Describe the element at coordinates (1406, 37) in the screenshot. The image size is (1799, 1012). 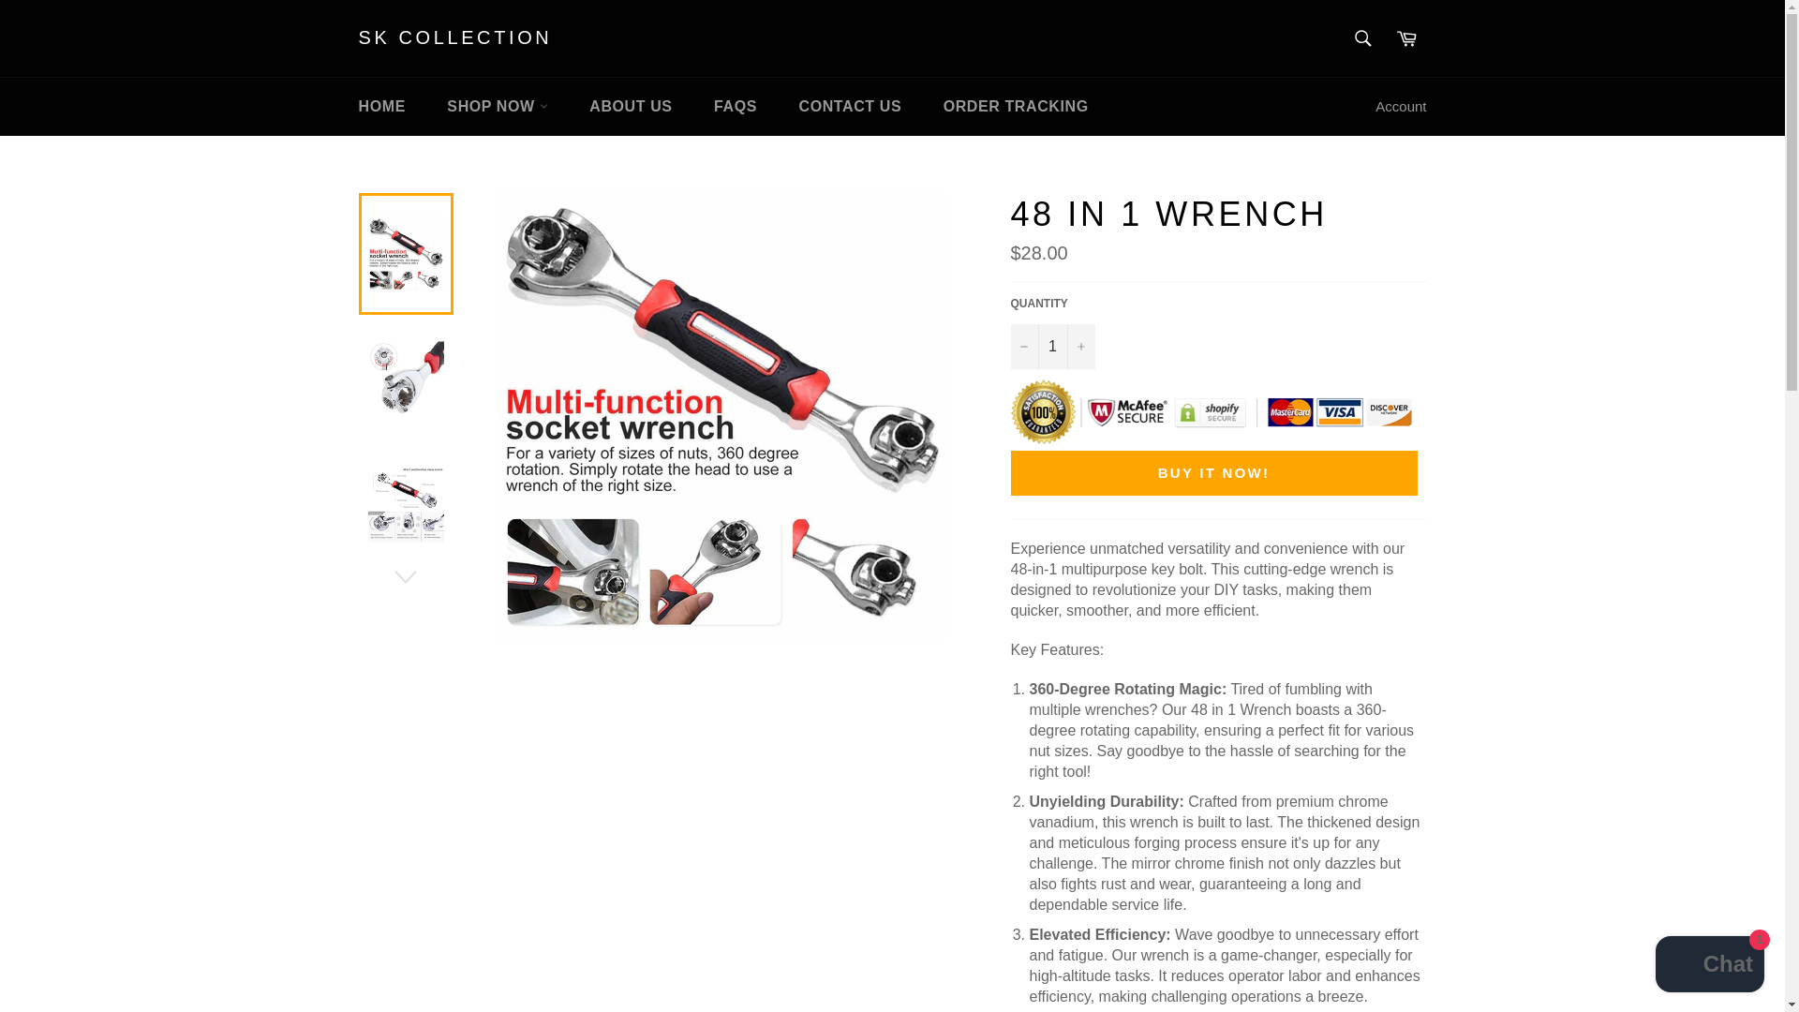
I see `Cart` at that location.